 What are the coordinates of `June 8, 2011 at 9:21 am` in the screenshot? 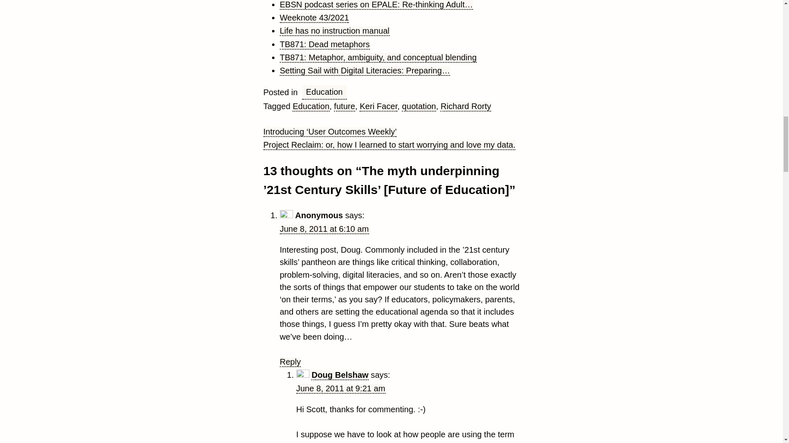 It's located at (341, 389).